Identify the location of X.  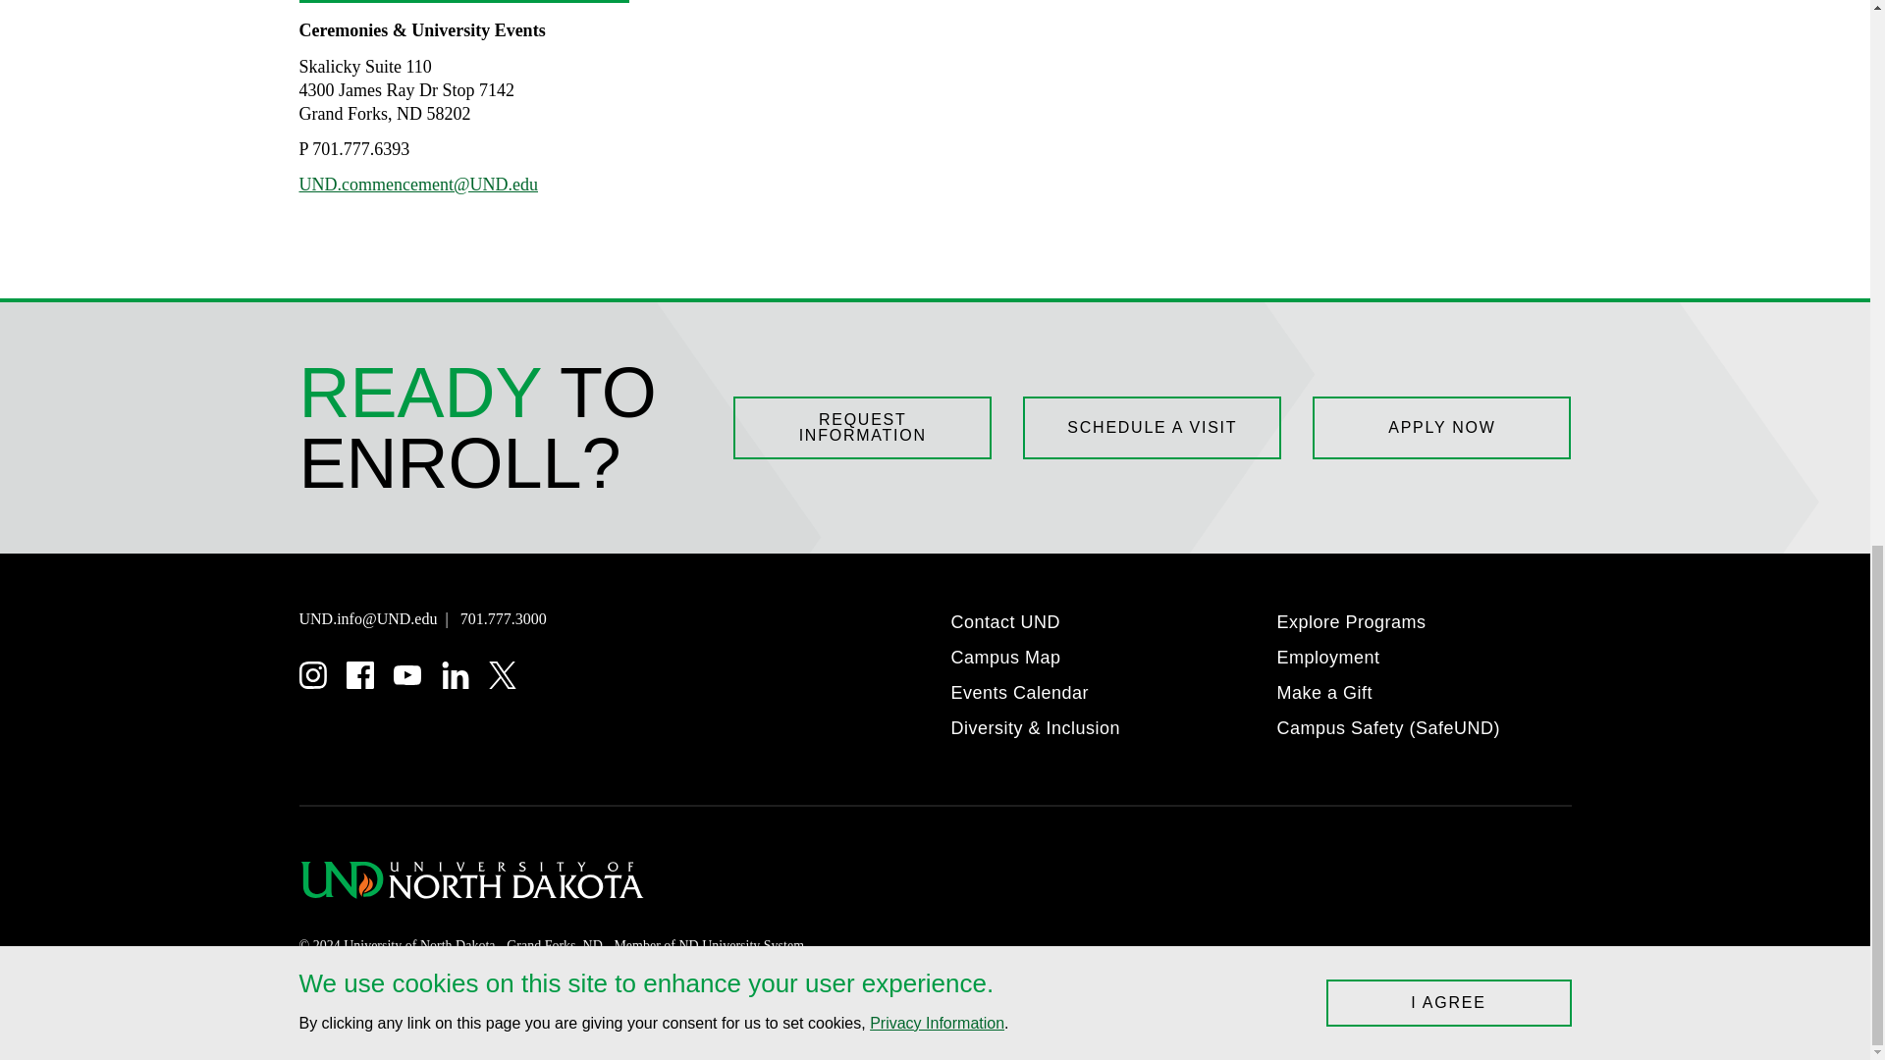
(503, 675).